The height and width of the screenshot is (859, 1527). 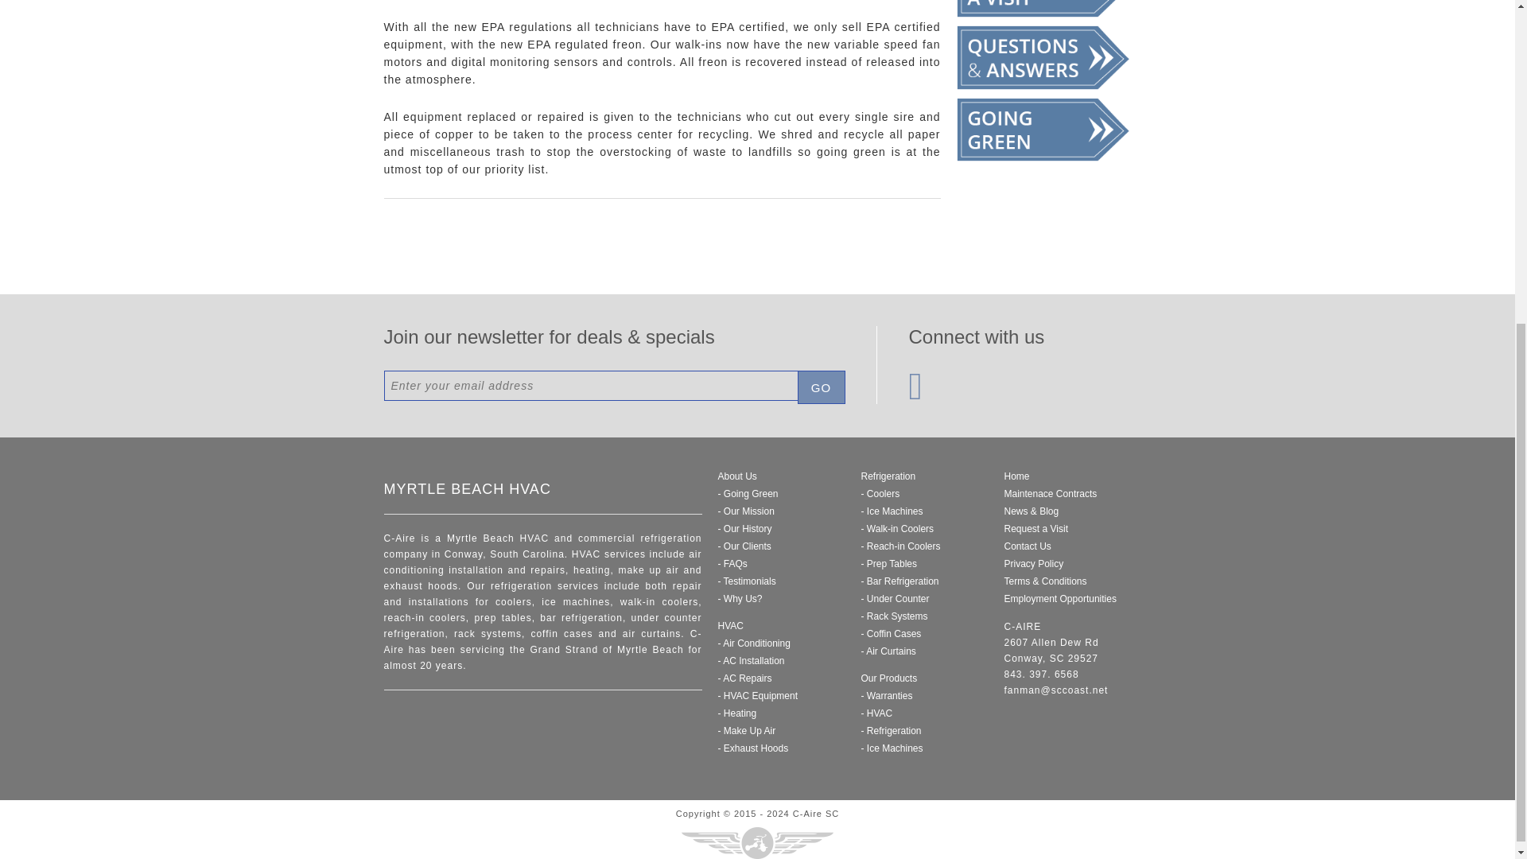 What do you see at coordinates (744, 546) in the screenshot?
I see `Client List` at bounding box center [744, 546].